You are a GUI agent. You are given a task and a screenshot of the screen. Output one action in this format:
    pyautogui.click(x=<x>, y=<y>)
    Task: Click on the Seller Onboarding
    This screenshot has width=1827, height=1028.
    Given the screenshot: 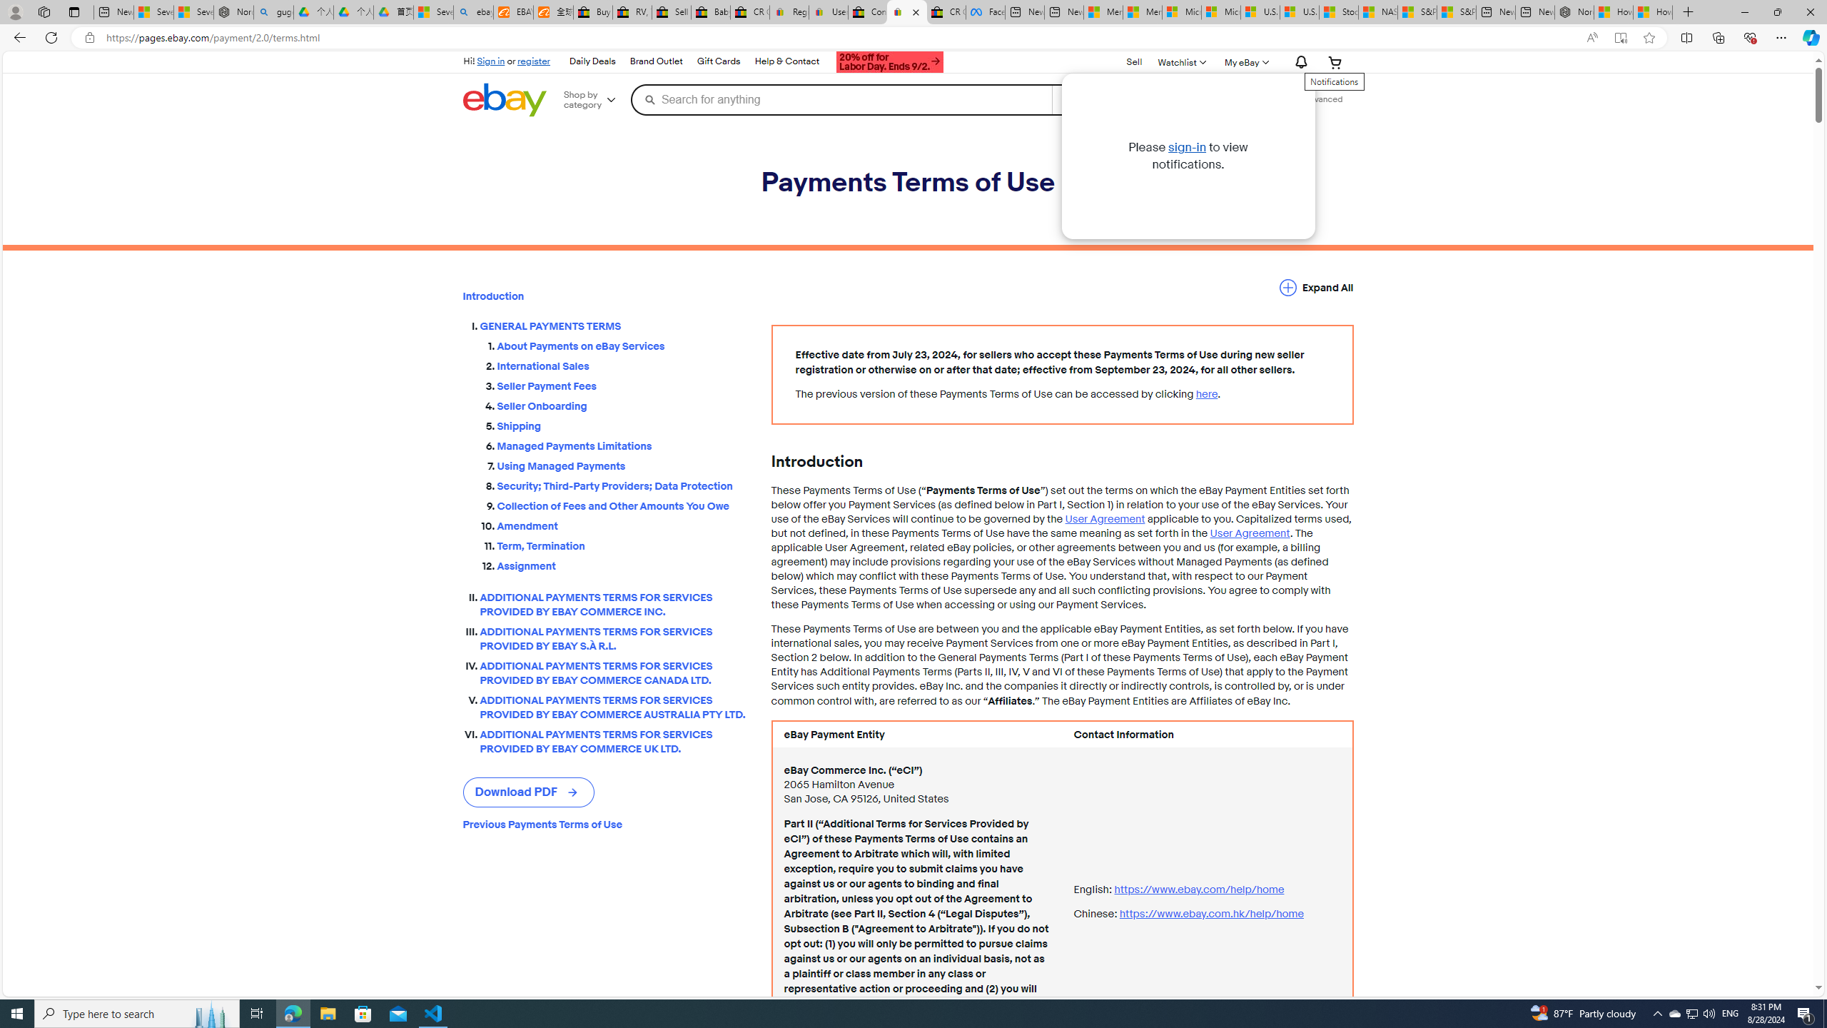 What is the action you would take?
    pyautogui.click(x=622, y=404)
    